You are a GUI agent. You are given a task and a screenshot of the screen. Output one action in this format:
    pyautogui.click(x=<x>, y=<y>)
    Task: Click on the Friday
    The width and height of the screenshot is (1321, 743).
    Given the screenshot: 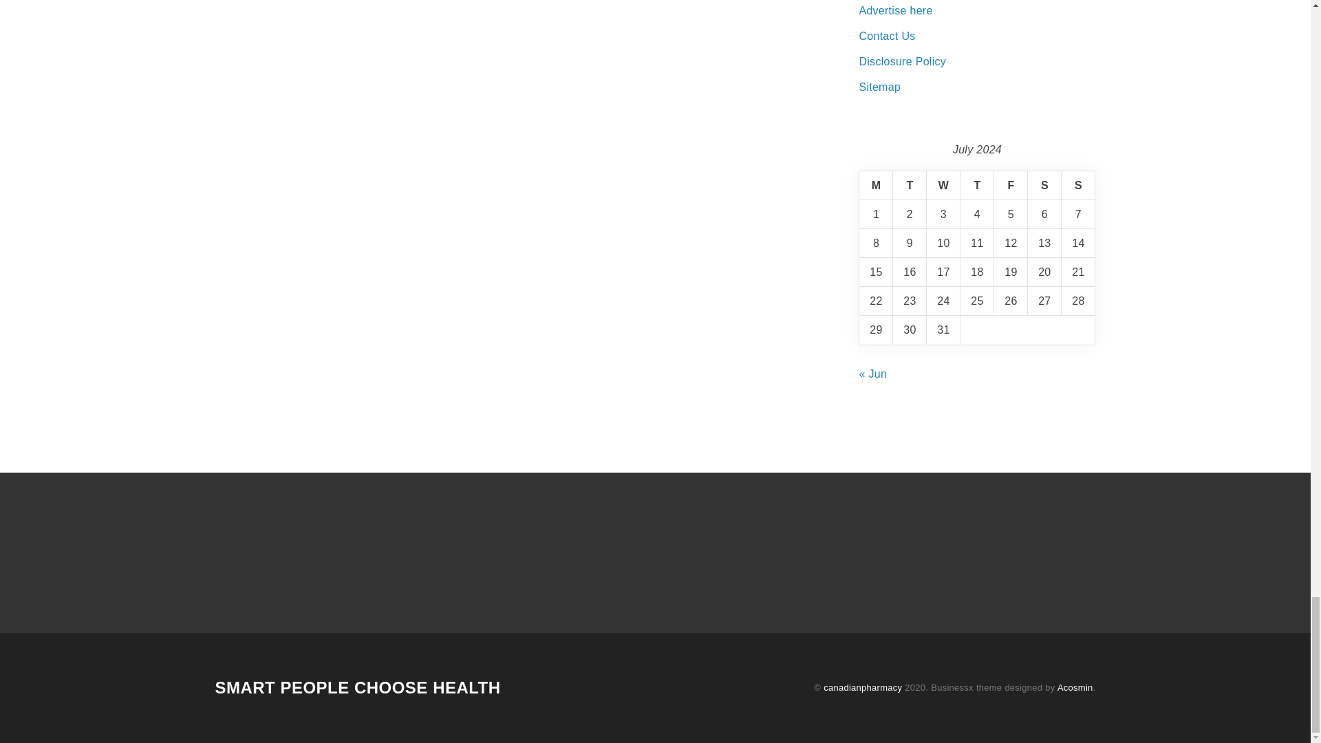 What is the action you would take?
    pyautogui.click(x=1011, y=186)
    